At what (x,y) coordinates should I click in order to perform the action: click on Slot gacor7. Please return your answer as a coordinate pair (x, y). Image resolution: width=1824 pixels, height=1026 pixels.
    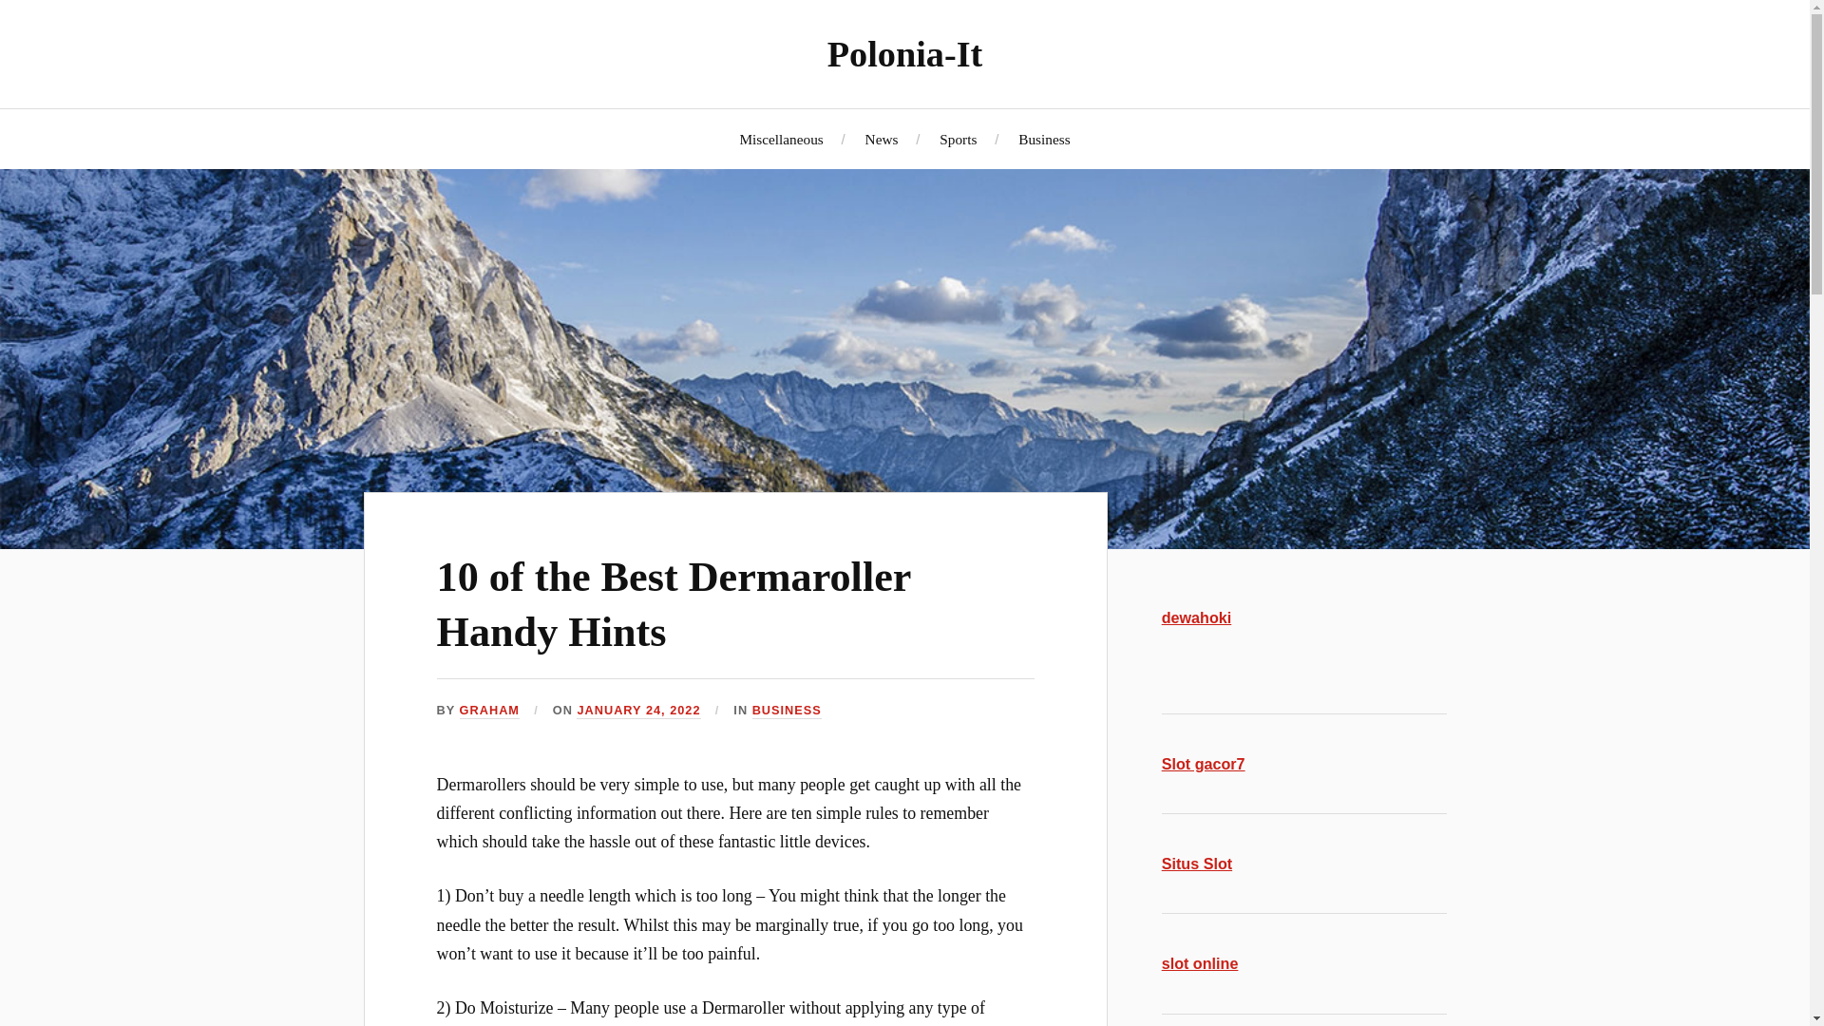
    Looking at the image, I should click on (1204, 764).